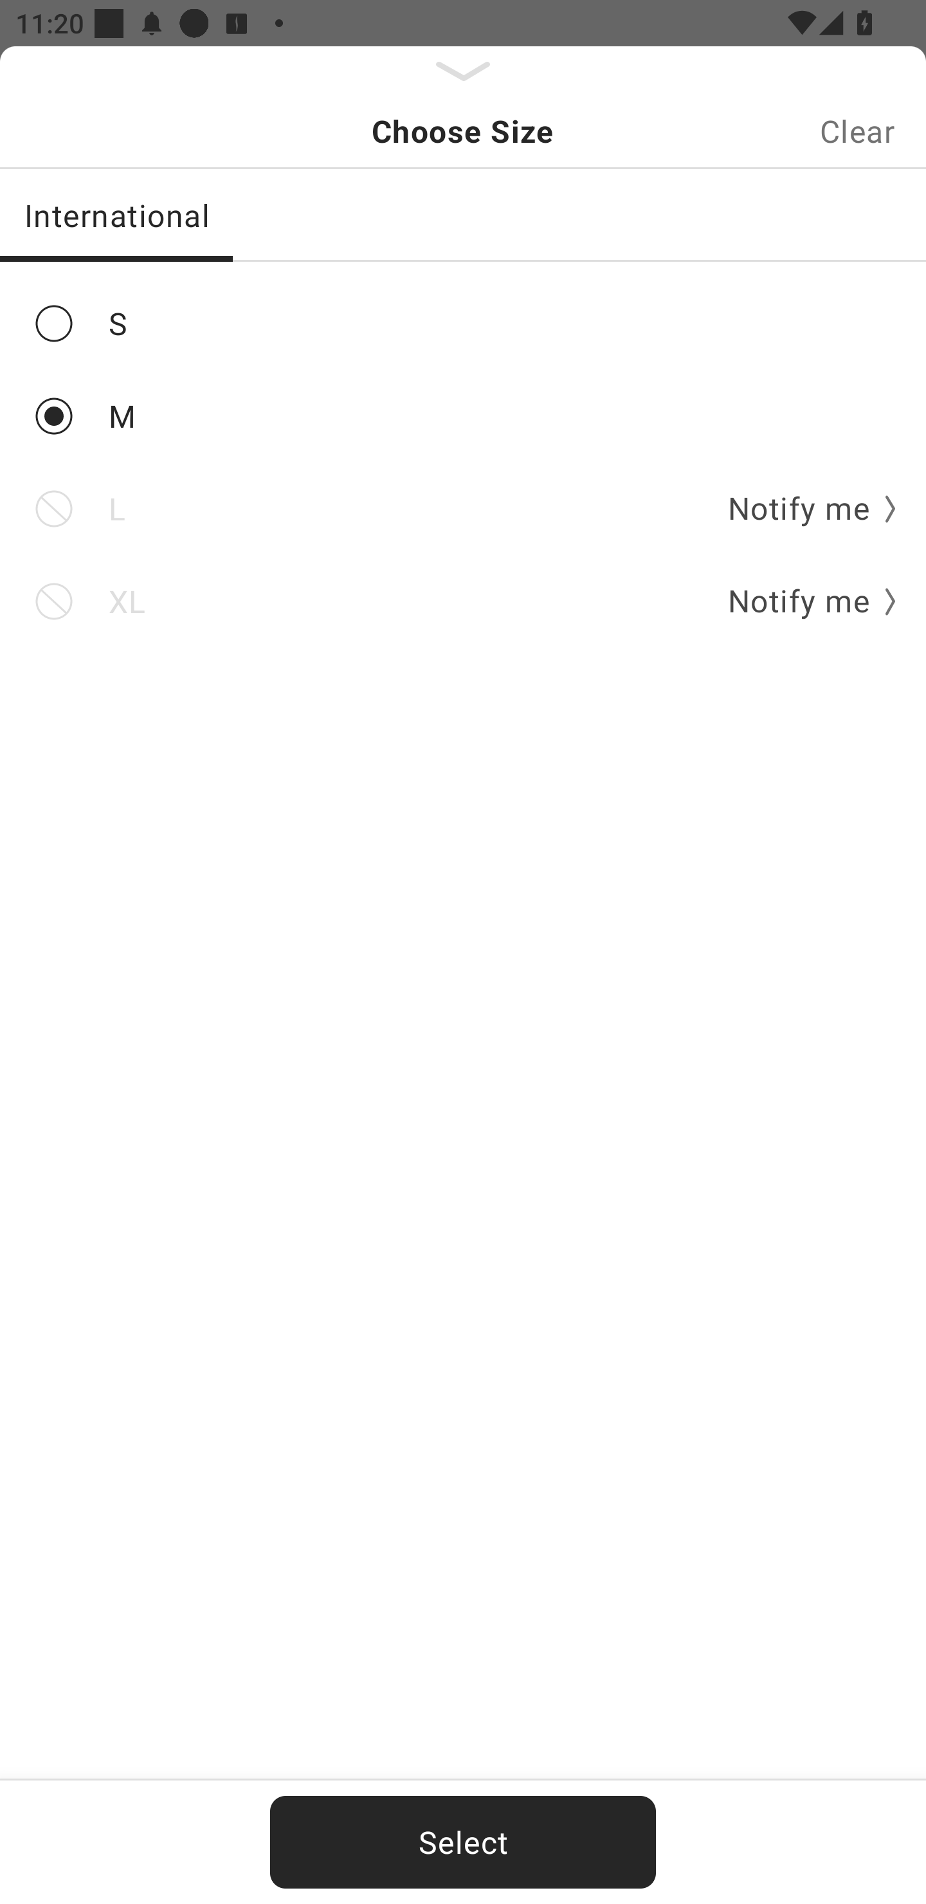 This screenshot has height=1904, width=926. What do you see at coordinates (463, 601) in the screenshot?
I see `XL Notify me` at bounding box center [463, 601].